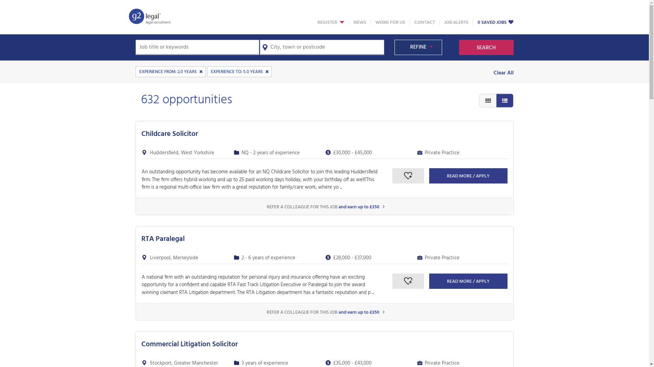  What do you see at coordinates (182, 153) in the screenshot?
I see `Huddersfield, West Yorkshire` at bounding box center [182, 153].